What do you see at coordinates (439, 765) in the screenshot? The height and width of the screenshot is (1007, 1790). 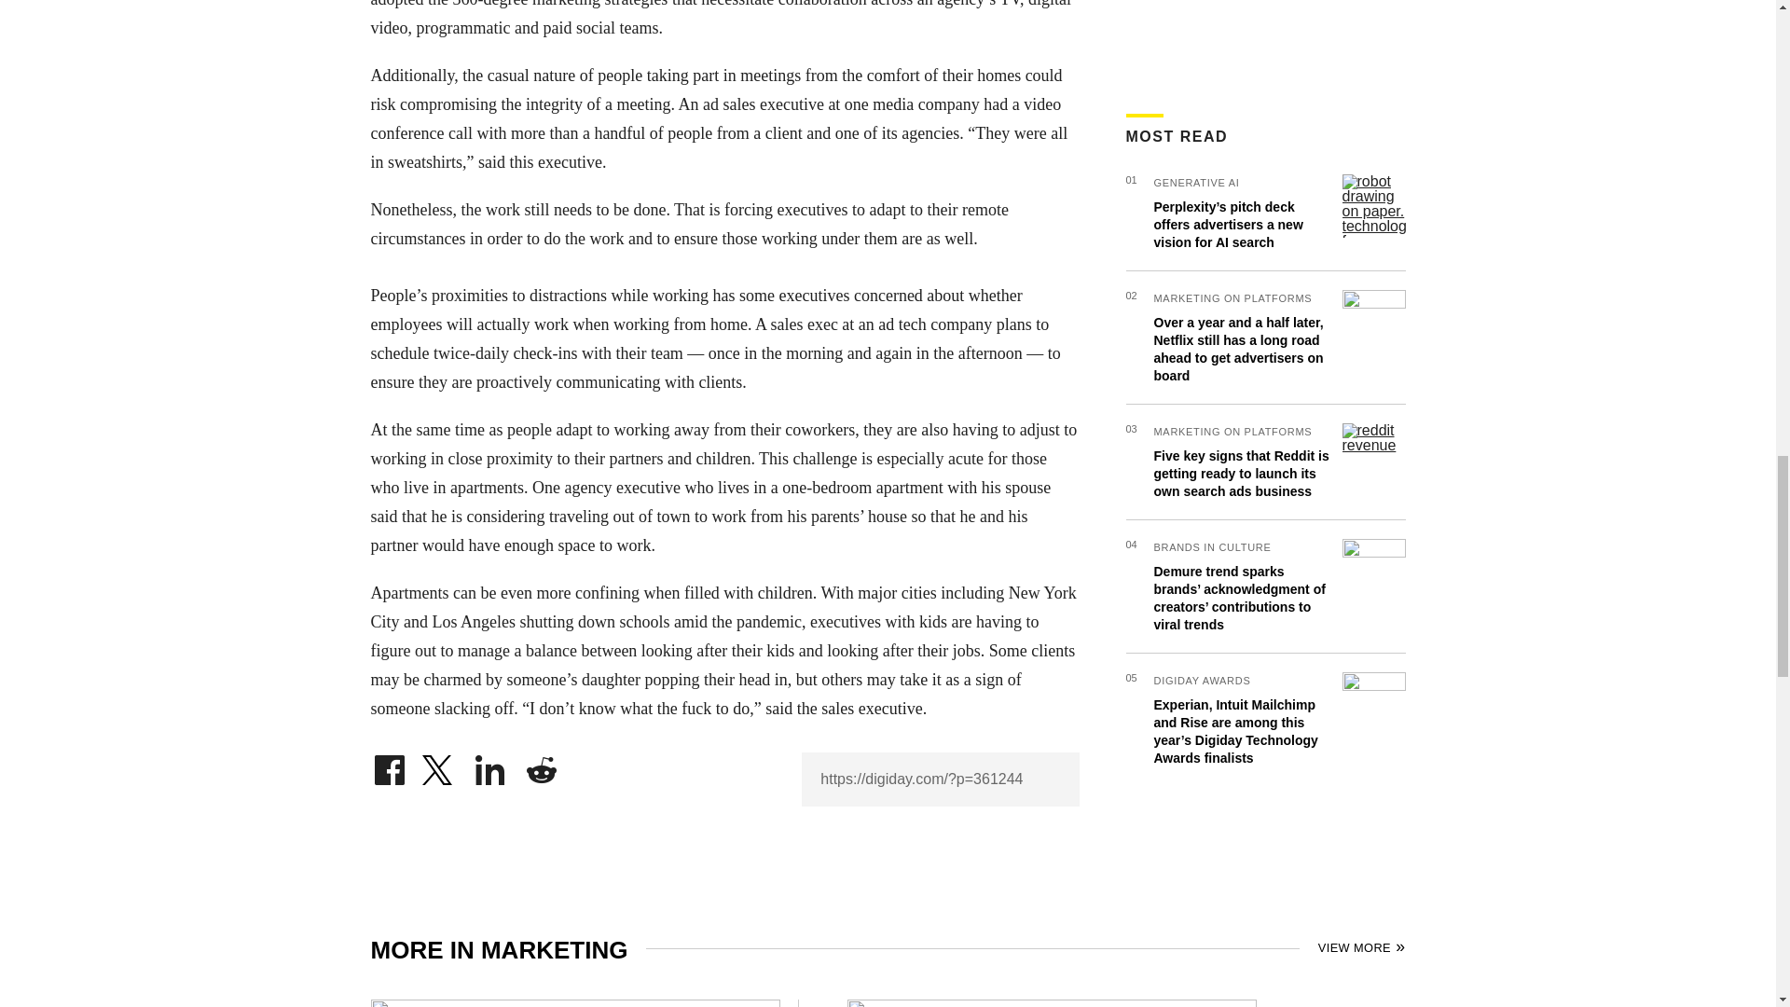 I see `Share on Twitter` at bounding box center [439, 765].